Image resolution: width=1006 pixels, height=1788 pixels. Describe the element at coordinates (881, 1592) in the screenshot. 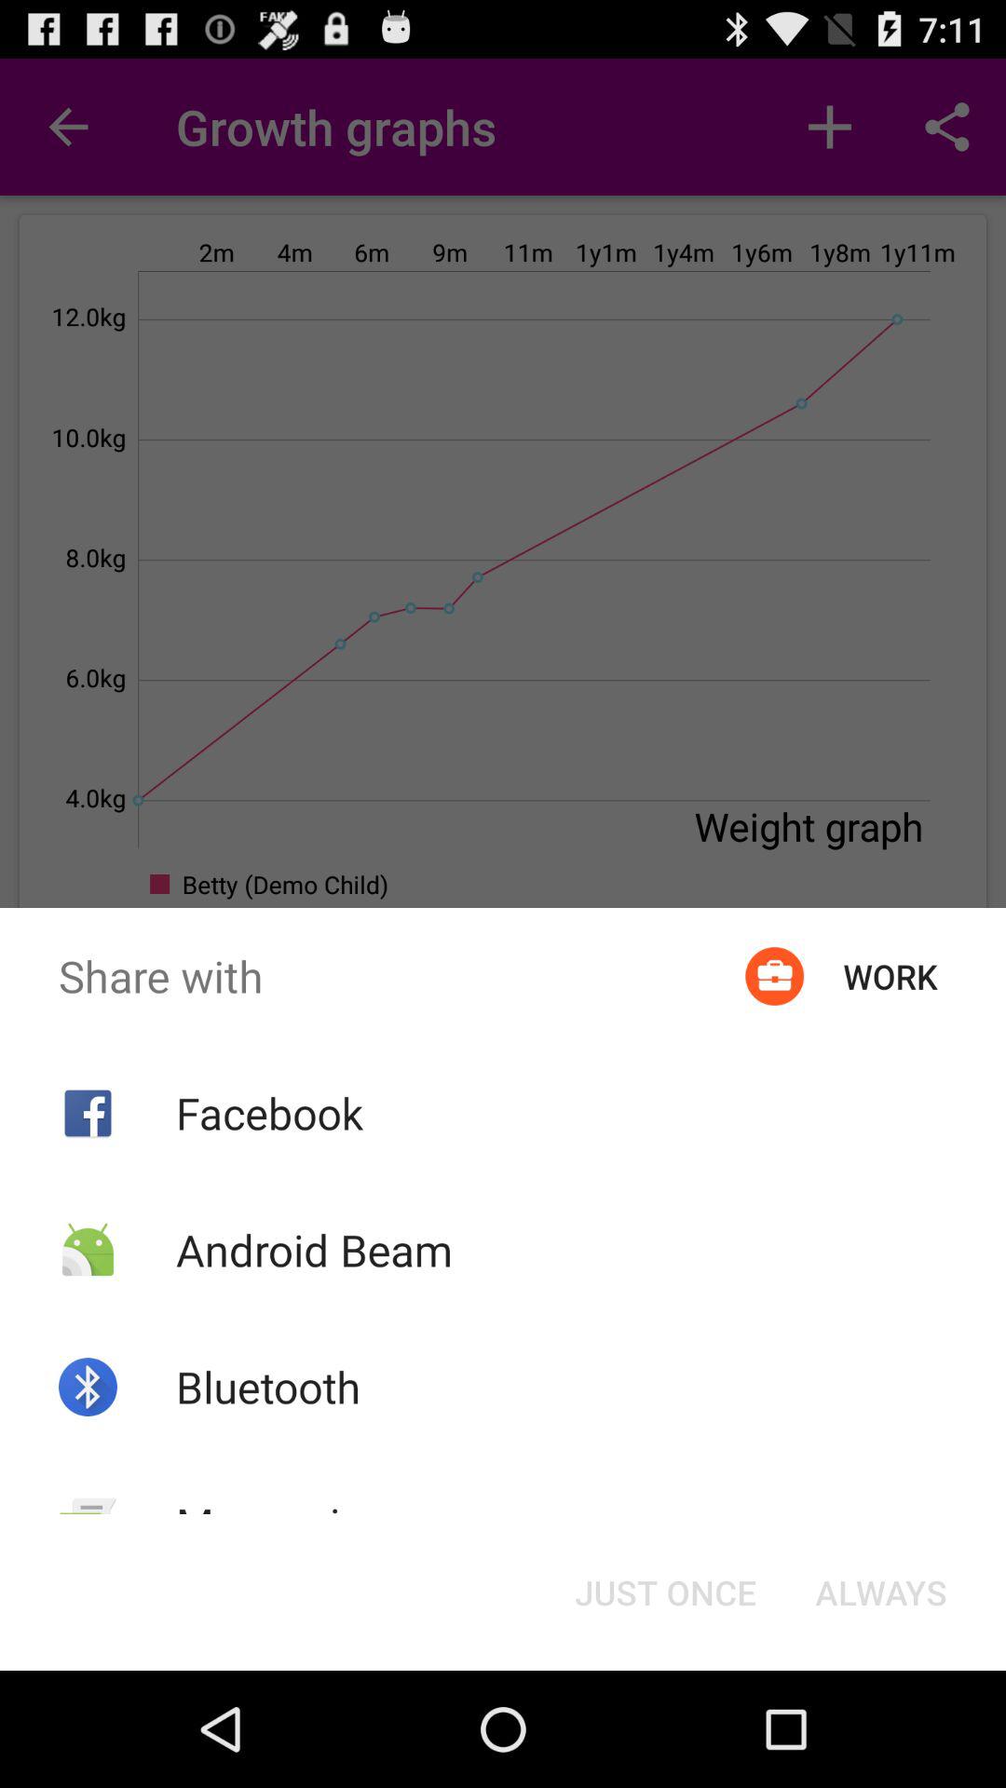

I see `click the always icon` at that location.